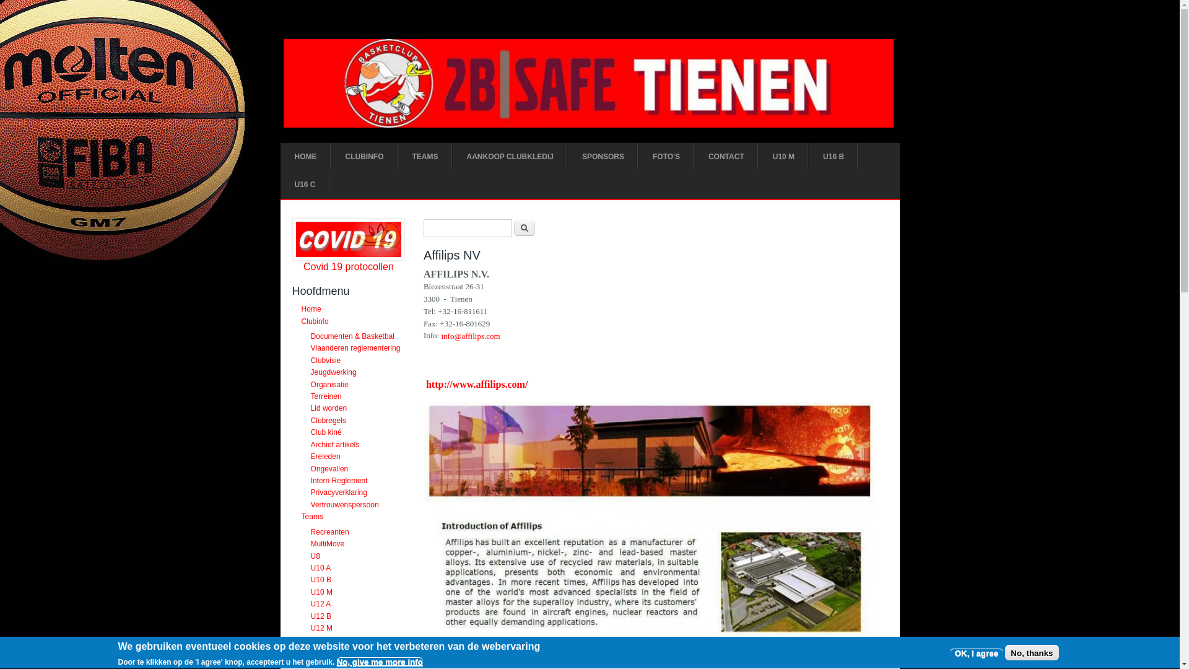  Describe the element at coordinates (329, 385) in the screenshot. I see `Organisatie` at that location.